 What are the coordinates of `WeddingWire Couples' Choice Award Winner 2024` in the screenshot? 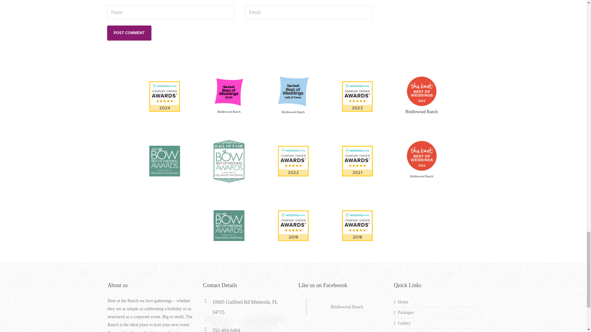 It's located at (165, 96).